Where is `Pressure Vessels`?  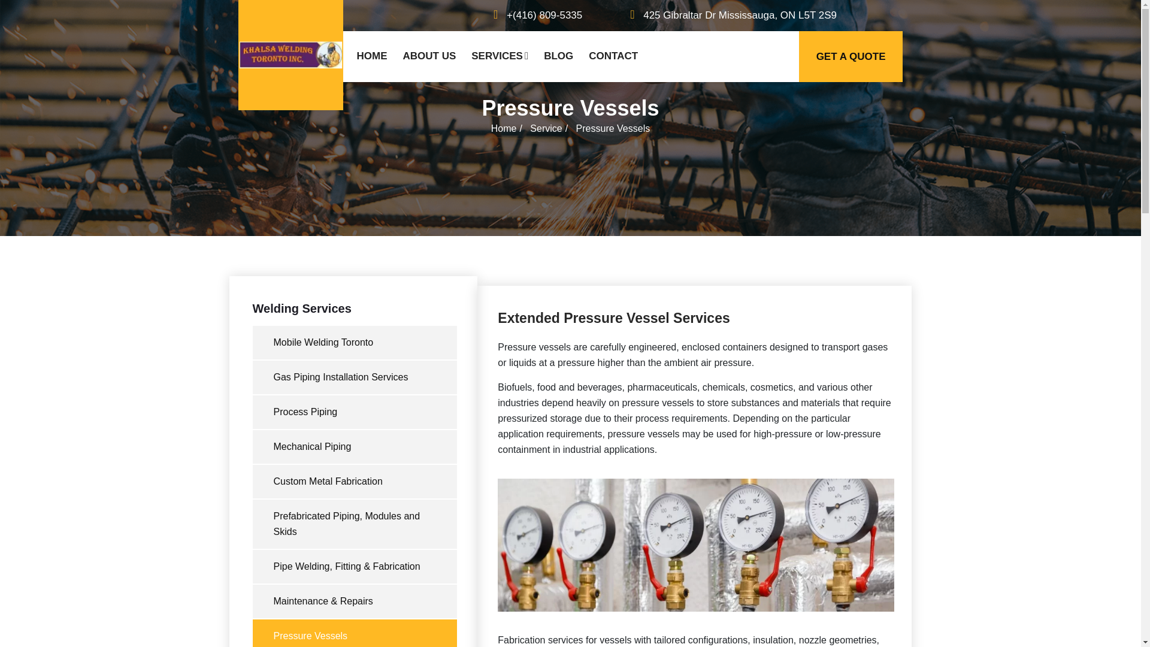 Pressure Vessels is located at coordinates (355, 633).